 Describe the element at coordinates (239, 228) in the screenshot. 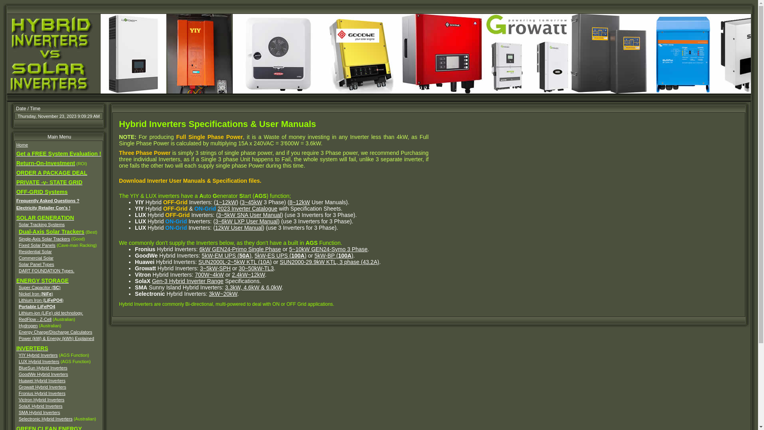

I see `12kW User Manual` at that location.